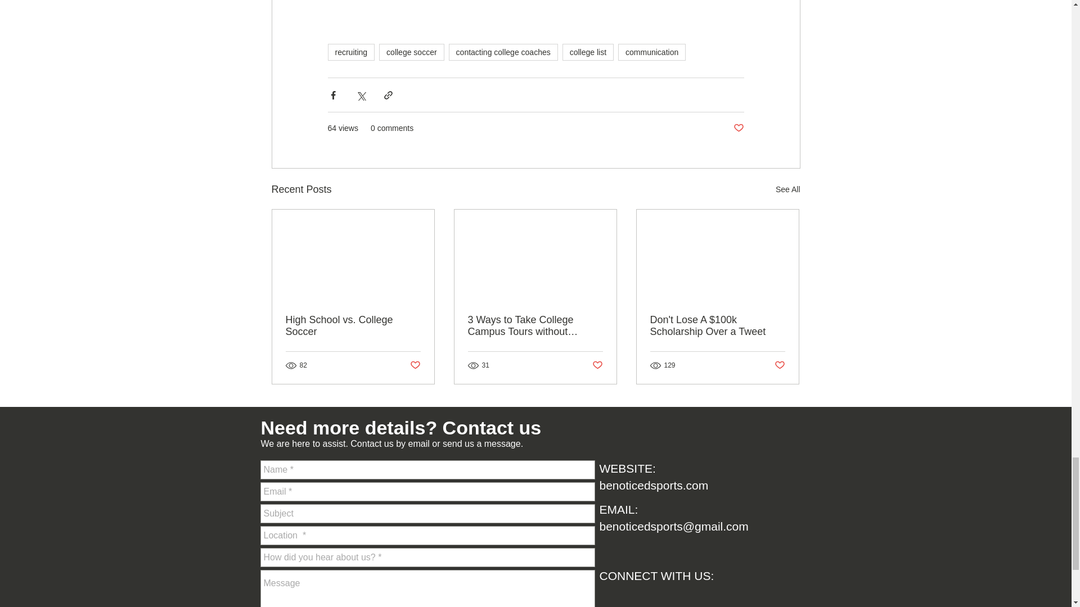 The height and width of the screenshot is (607, 1080). Describe the element at coordinates (738, 128) in the screenshot. I see `Post not marked as liked` at that location.